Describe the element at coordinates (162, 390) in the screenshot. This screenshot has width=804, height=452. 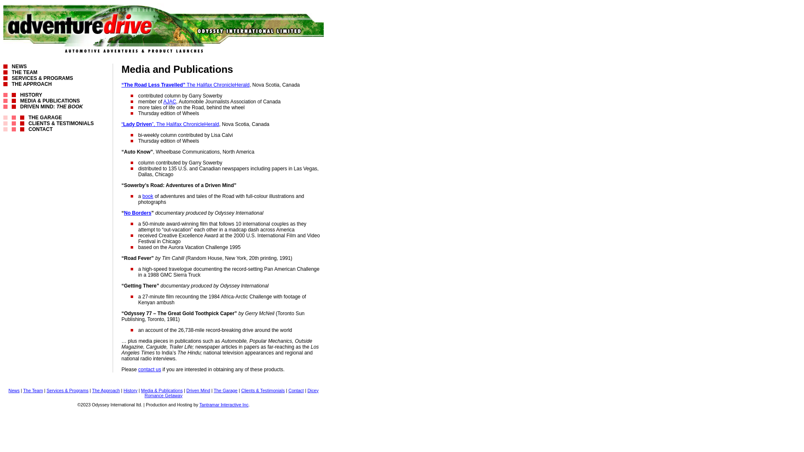
I see `Media & Publications` at that location.